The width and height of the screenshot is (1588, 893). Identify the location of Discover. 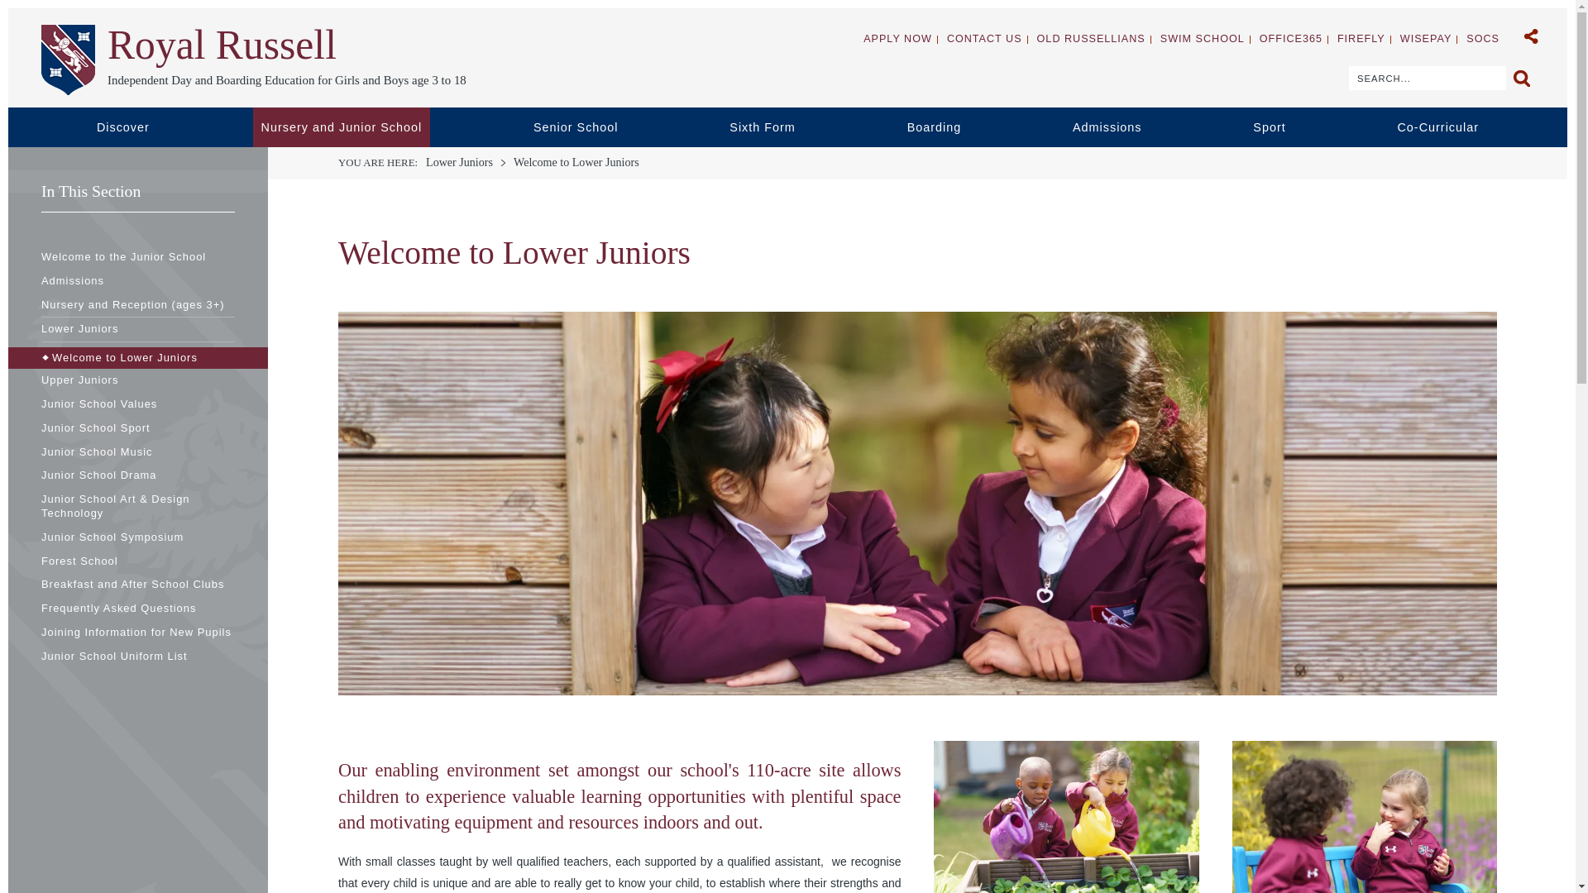
(382, 127).